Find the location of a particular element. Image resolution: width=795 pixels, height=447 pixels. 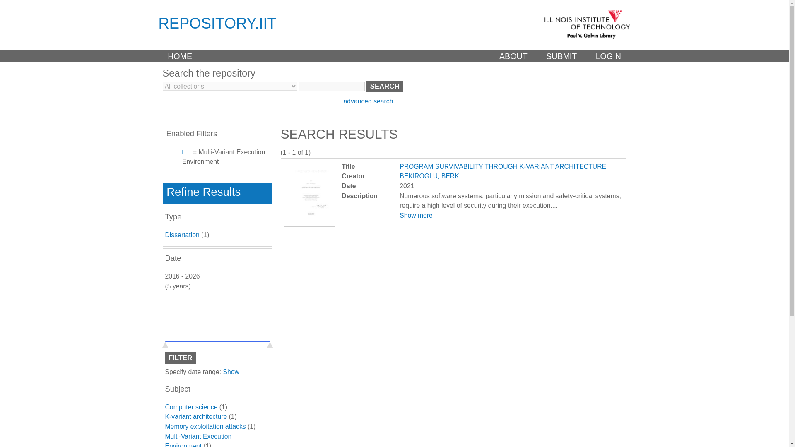

REPOSITORY.IIT is located at coordinates (217, 23).